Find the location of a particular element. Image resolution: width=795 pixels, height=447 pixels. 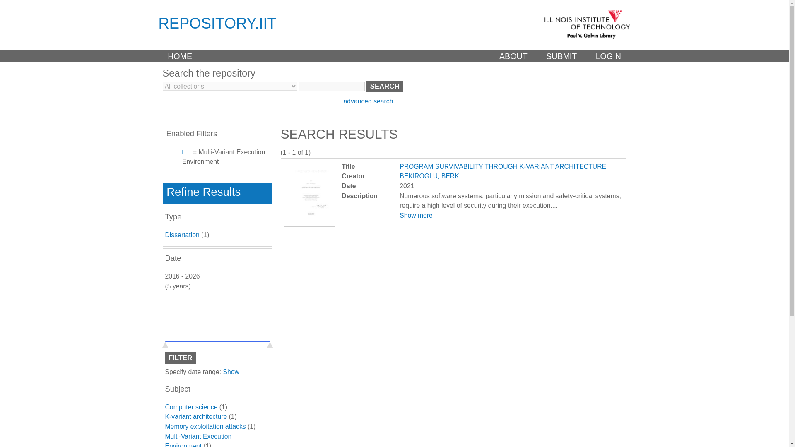

REPOSITORY.IIT is located at coordinates (217, 23).